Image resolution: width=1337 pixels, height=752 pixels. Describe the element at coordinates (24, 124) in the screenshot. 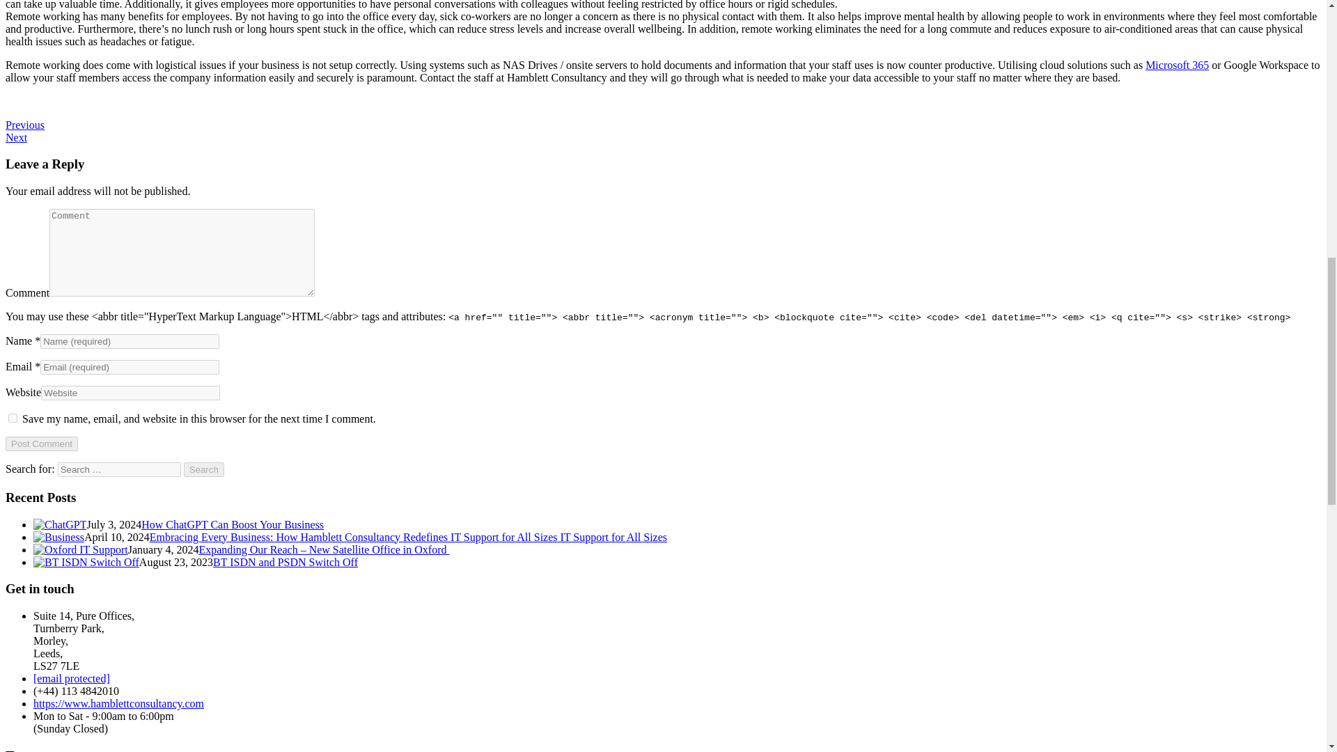

I see `Previous` at that location.